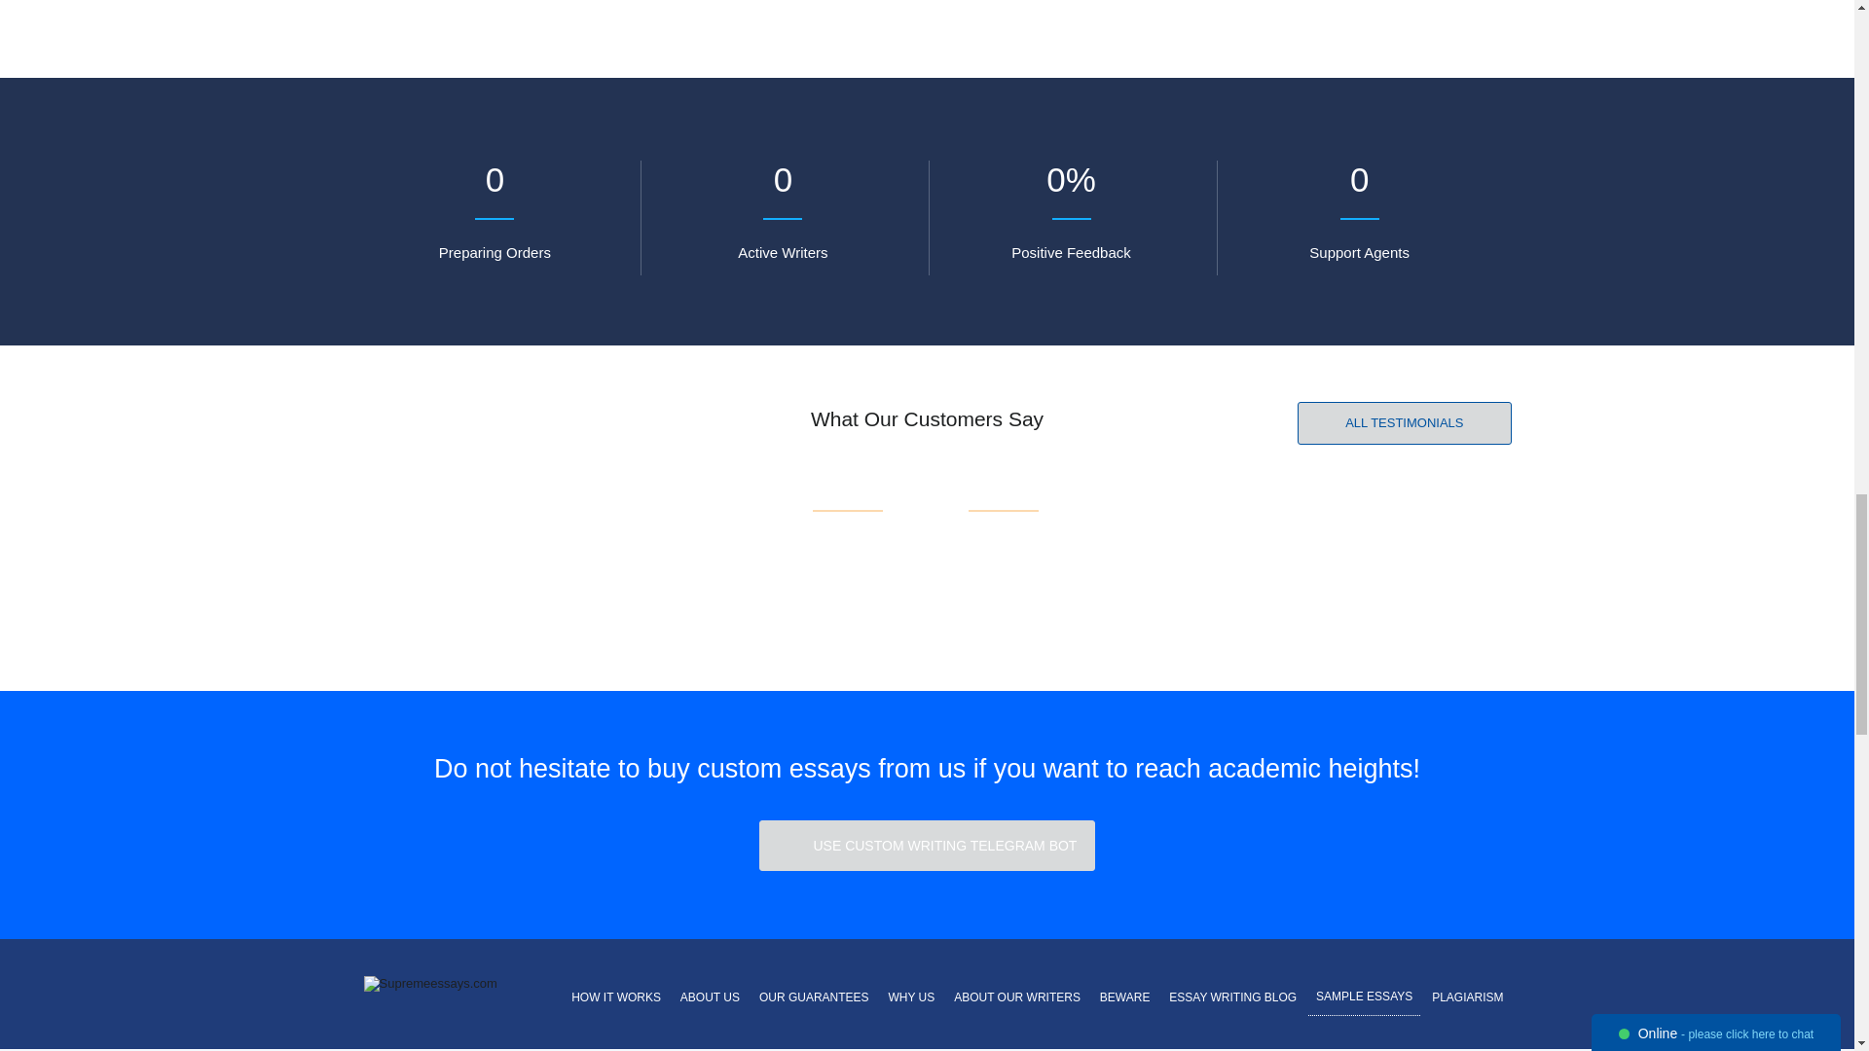 Image resolution: width=1869 pixels, height=1051 pixels. I want to click on ABOUT US, so click(711, 997).